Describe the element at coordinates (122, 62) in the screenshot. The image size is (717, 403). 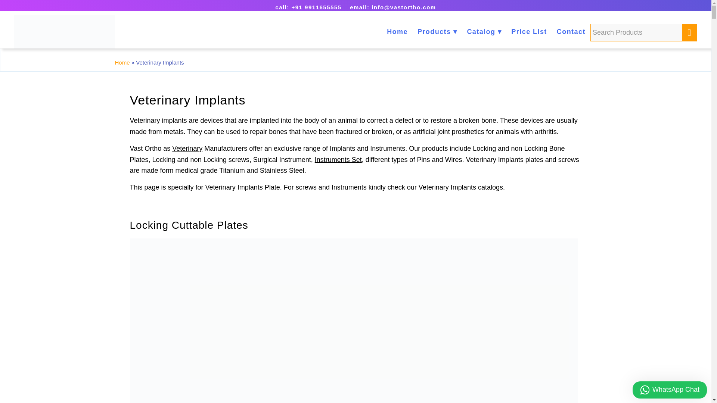
I see `Home` at that location.